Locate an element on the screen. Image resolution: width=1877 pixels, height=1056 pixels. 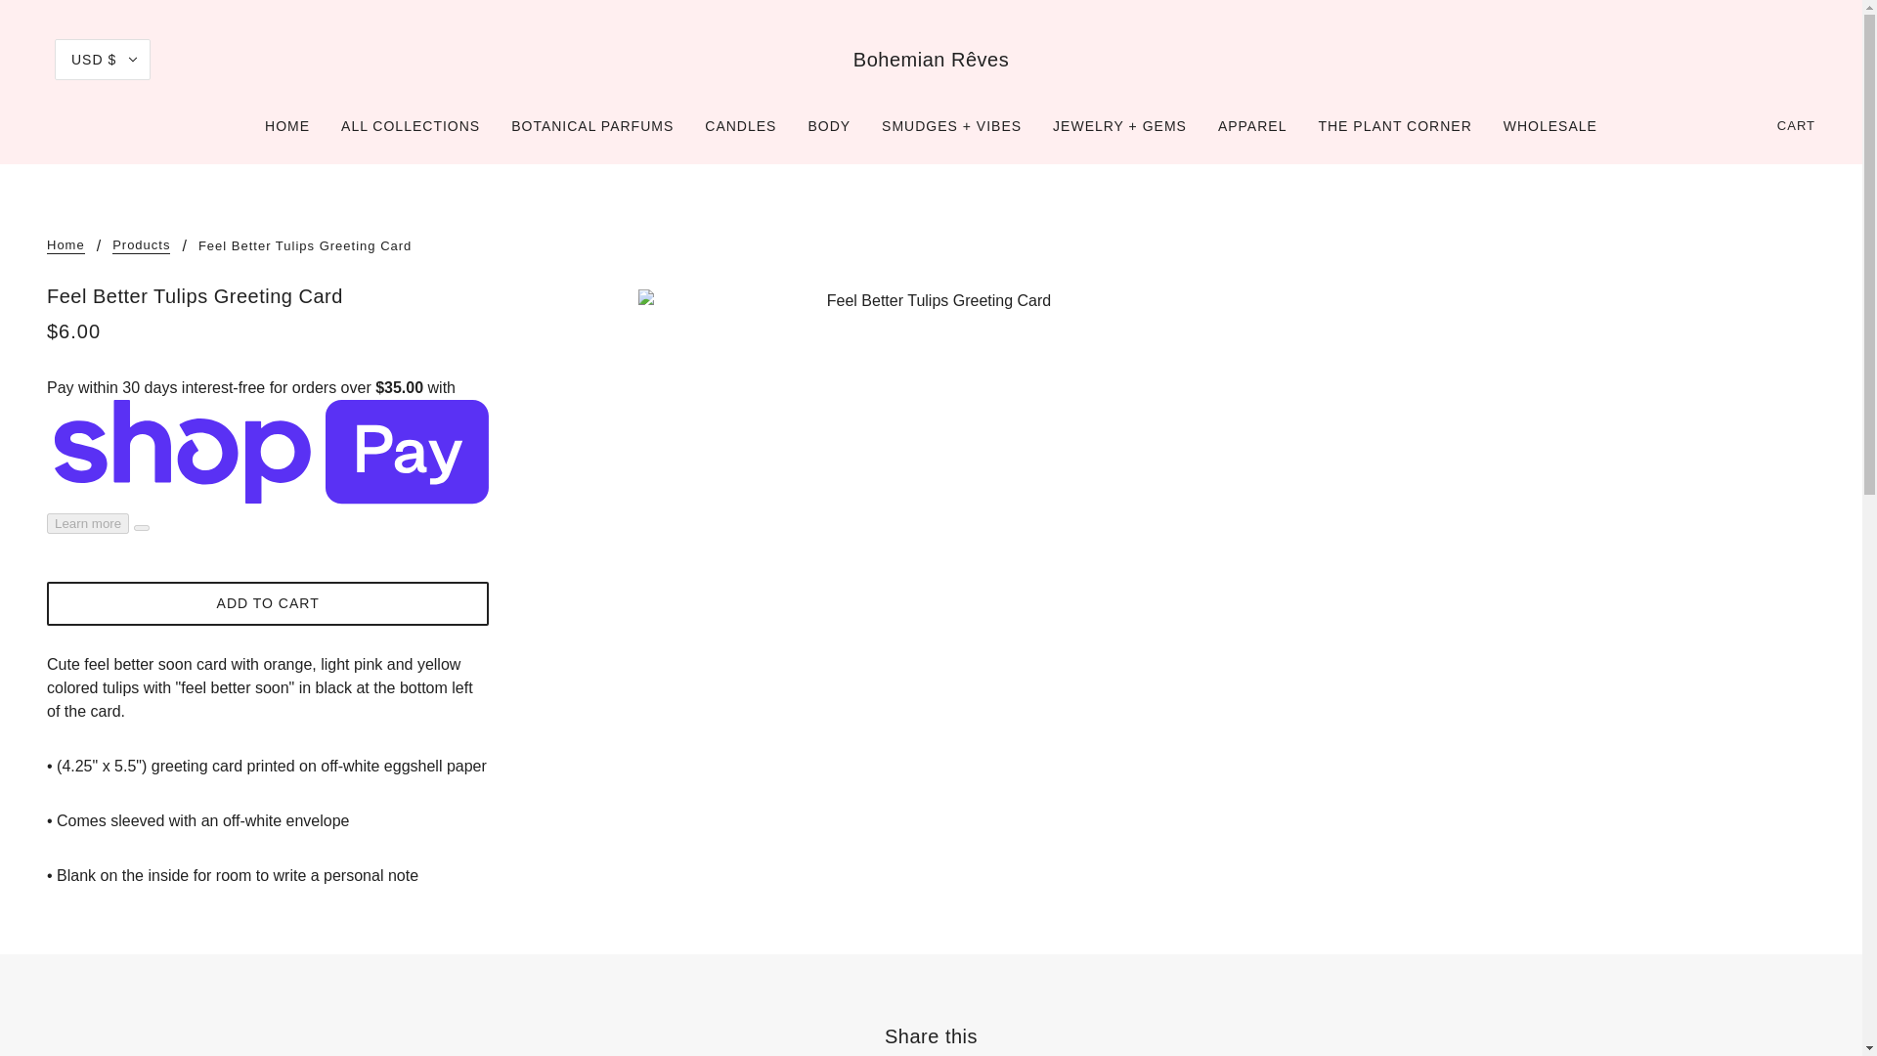
HOME is located at coordinates (287, 133).